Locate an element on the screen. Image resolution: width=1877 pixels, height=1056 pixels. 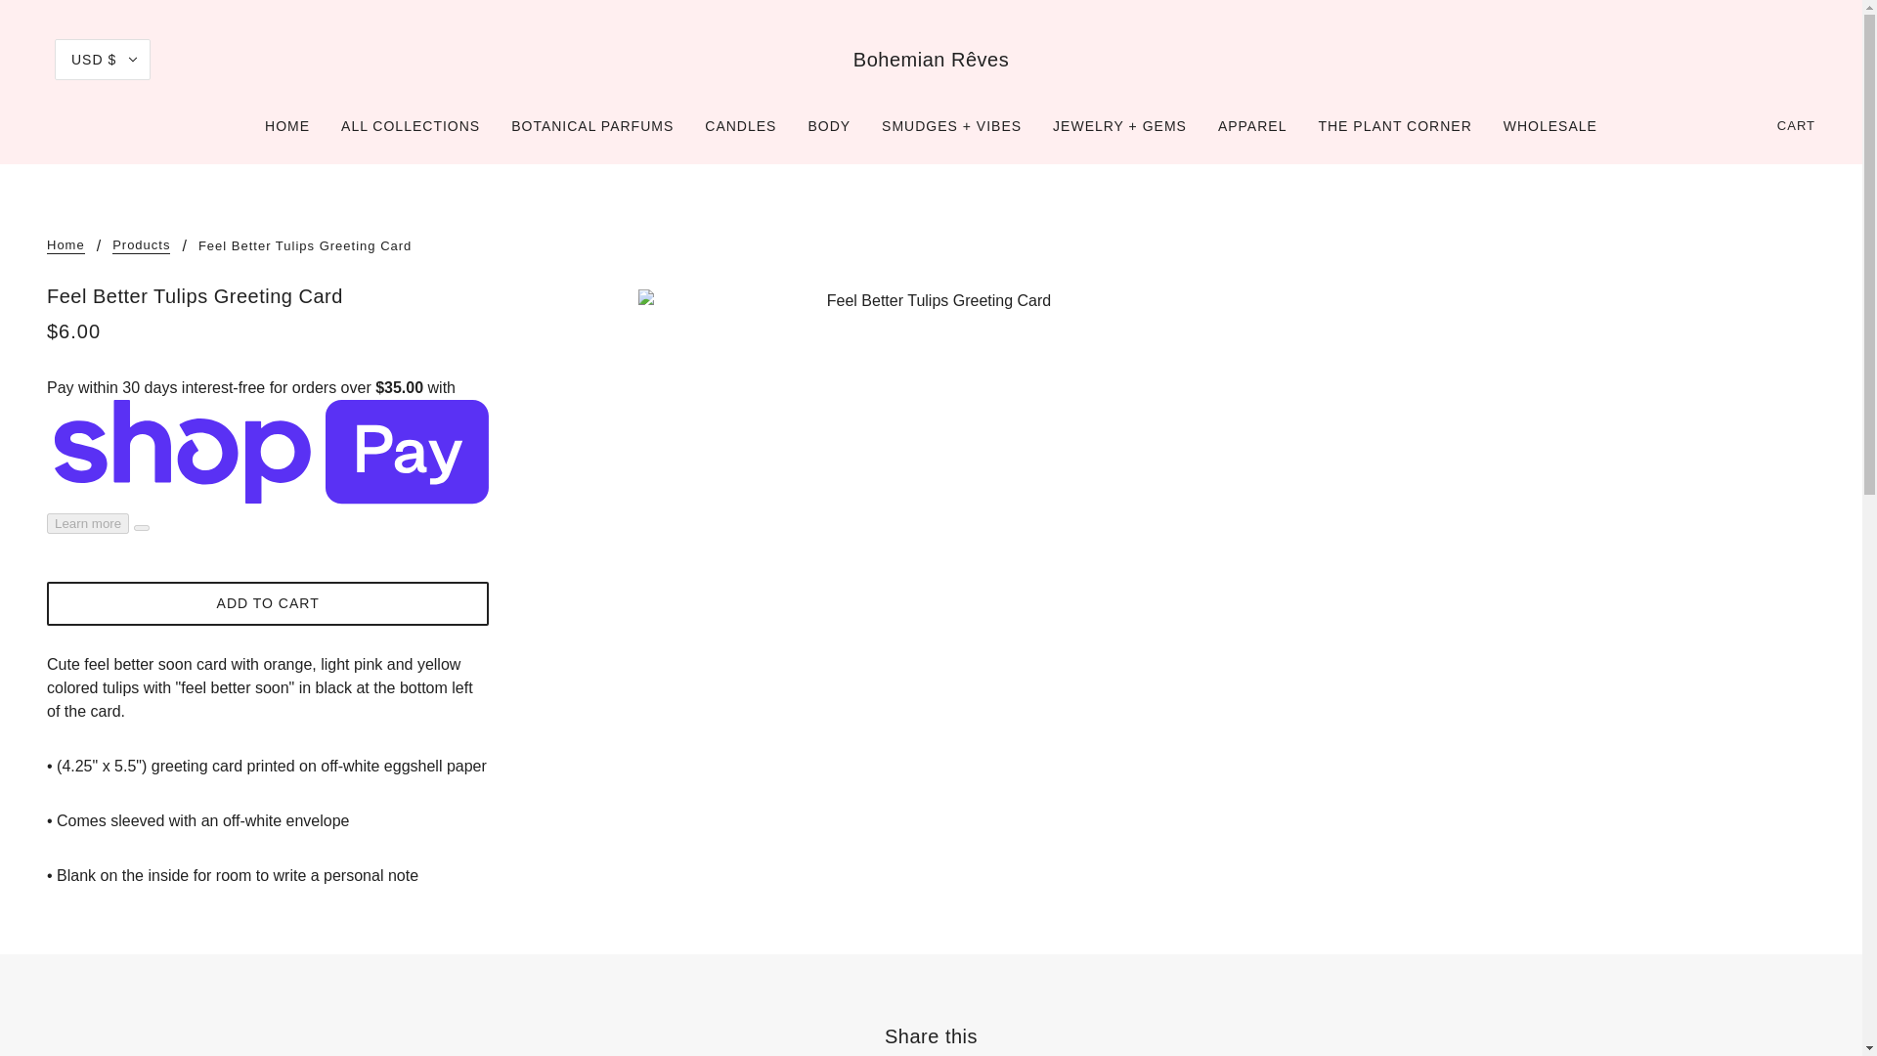
HOME is located at coordinates (287, 133).